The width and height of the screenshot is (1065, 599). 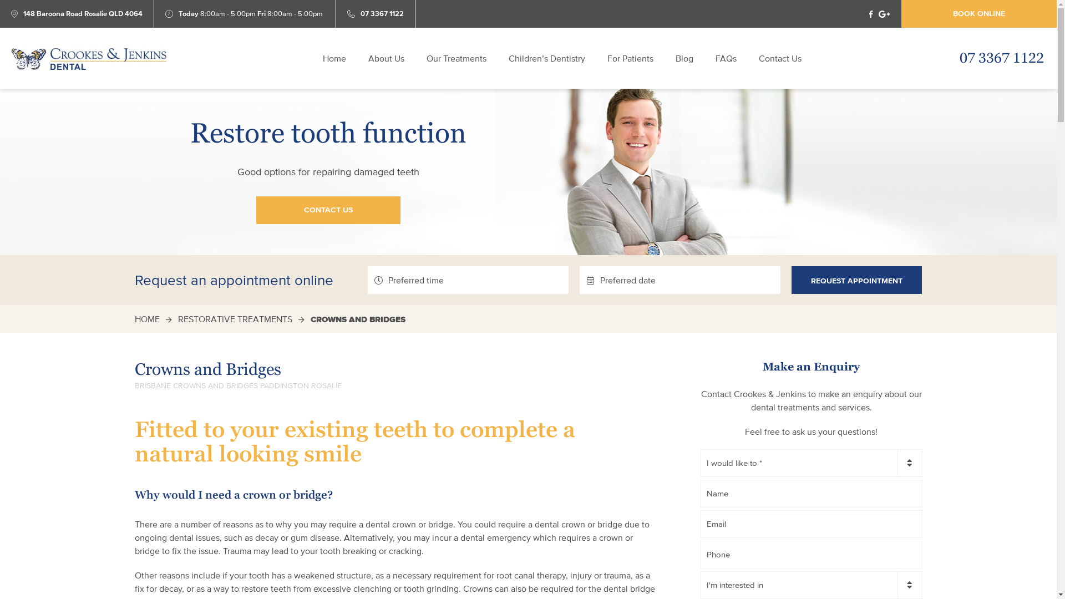 I want to click on RESTORATIVE TREATMENTS, so click(x=235, y=319).